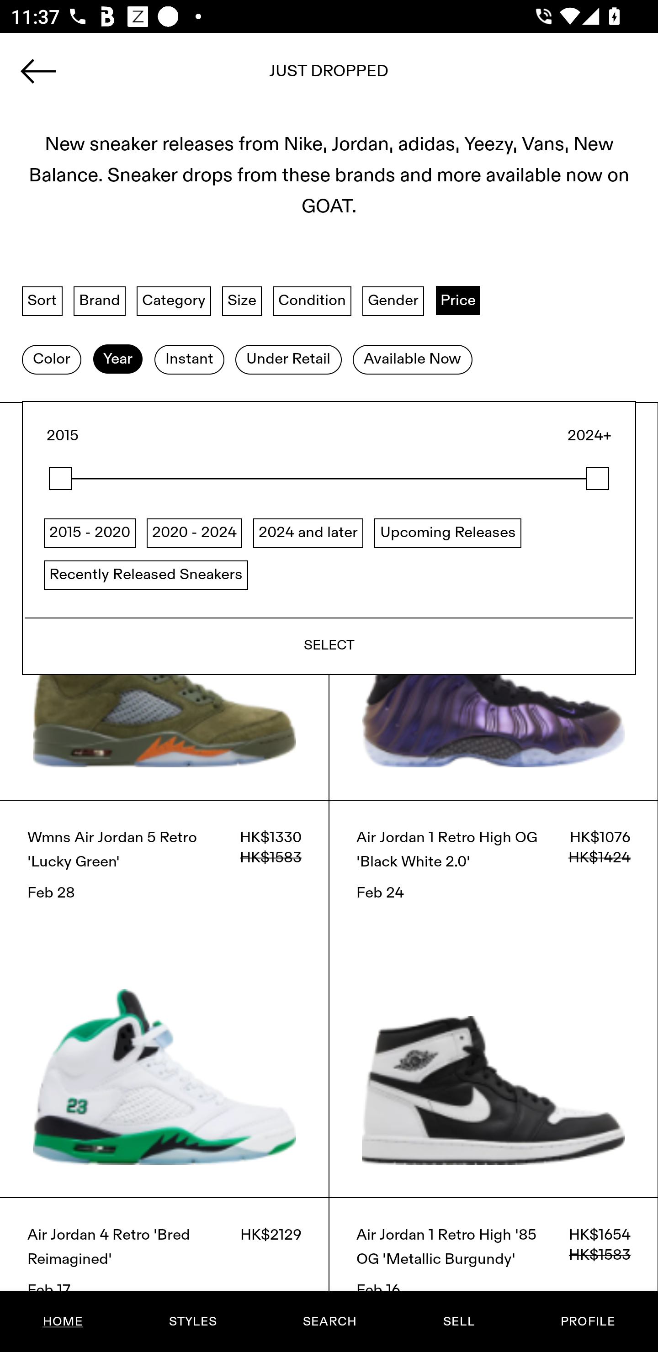 The height and width of the screenshot is (1352, 658). Describe the element at coordinates (117, 359) in the screenshot. I see `Year` at that location.